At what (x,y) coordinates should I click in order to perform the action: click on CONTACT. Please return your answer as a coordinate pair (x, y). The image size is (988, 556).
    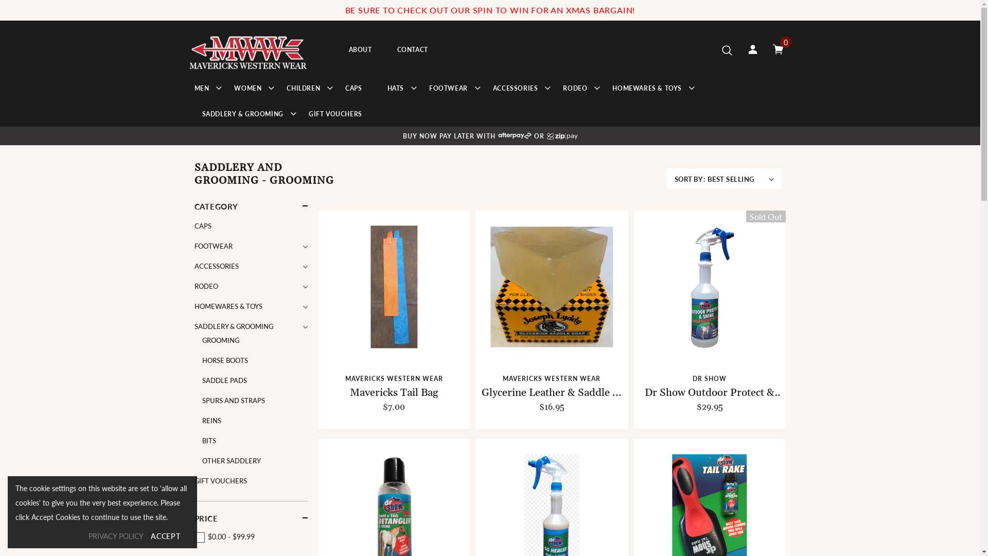
    Looking at the image, I should click on (413, 50).